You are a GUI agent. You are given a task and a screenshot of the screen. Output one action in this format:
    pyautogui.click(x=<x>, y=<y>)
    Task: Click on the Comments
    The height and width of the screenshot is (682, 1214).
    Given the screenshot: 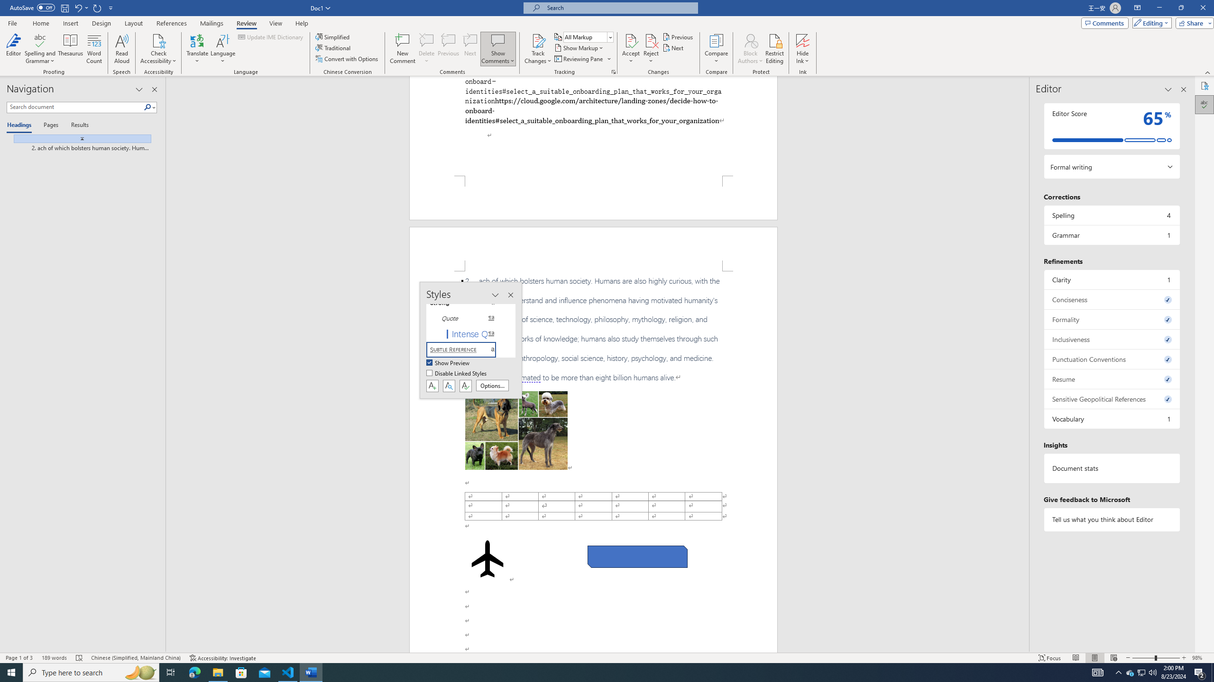 What is the action you would take?
    pyautogui.click(x=1105, y=23)
    